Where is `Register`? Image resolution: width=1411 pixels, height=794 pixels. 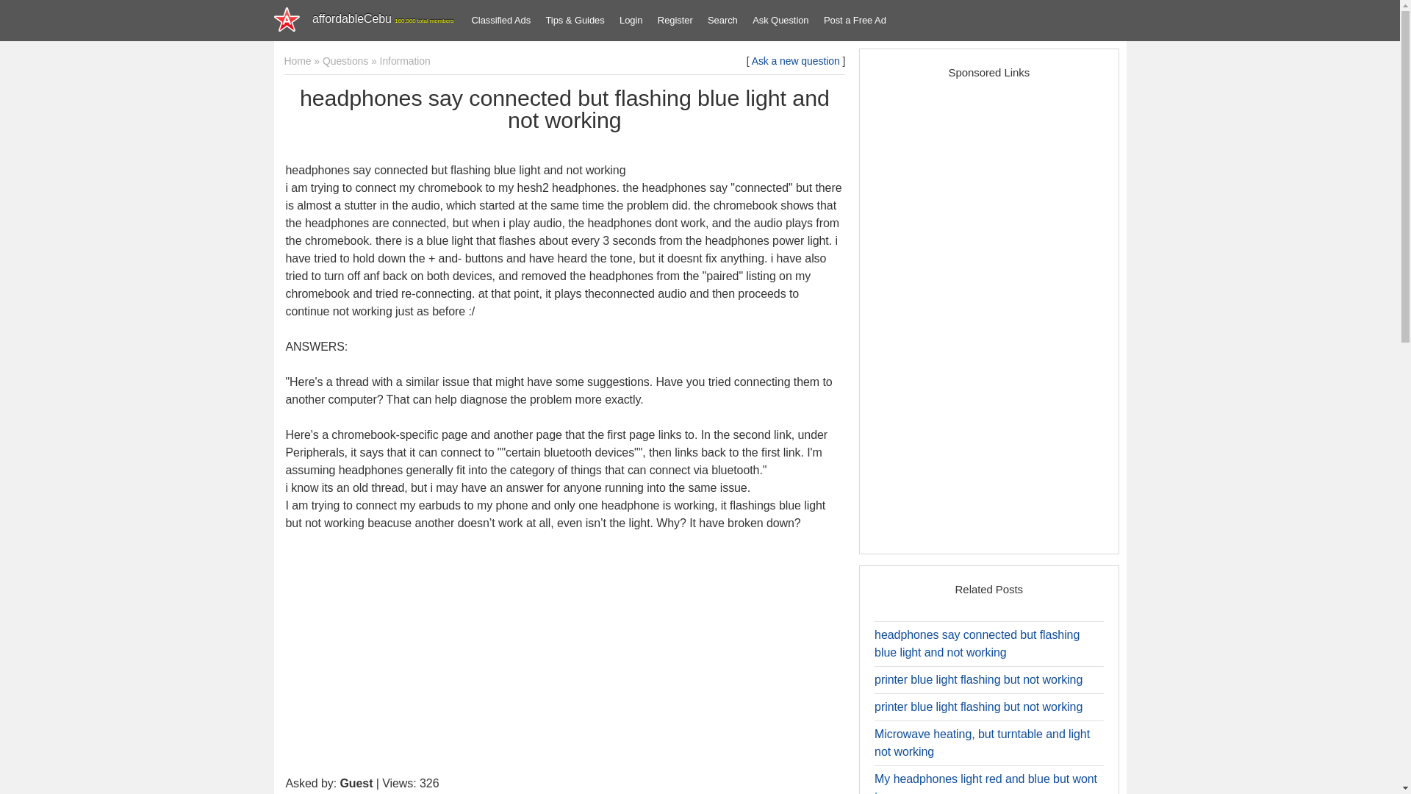 Register is located at coordinates (675, 21).